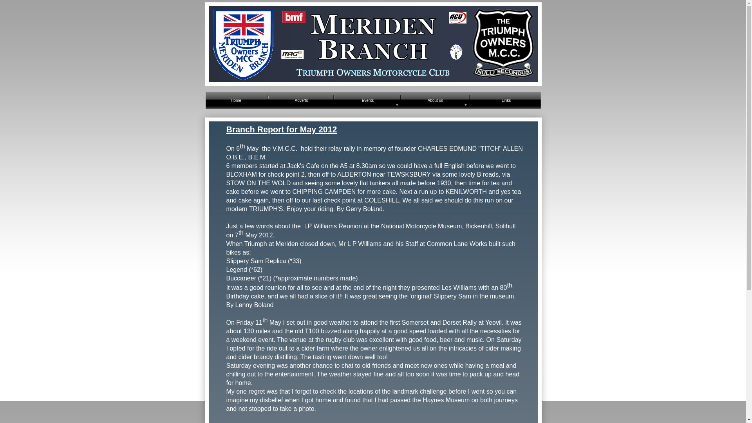  Describe the element at coordinates (435, 100) in the screenshot. I see `About us` at that location.